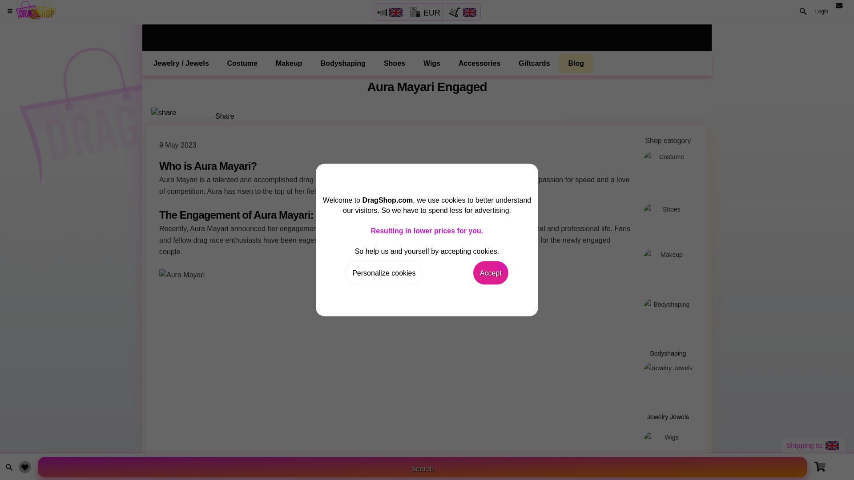  Describe the element at coordinates (242, 63) in the screenshot. I see `Costume` at that location.